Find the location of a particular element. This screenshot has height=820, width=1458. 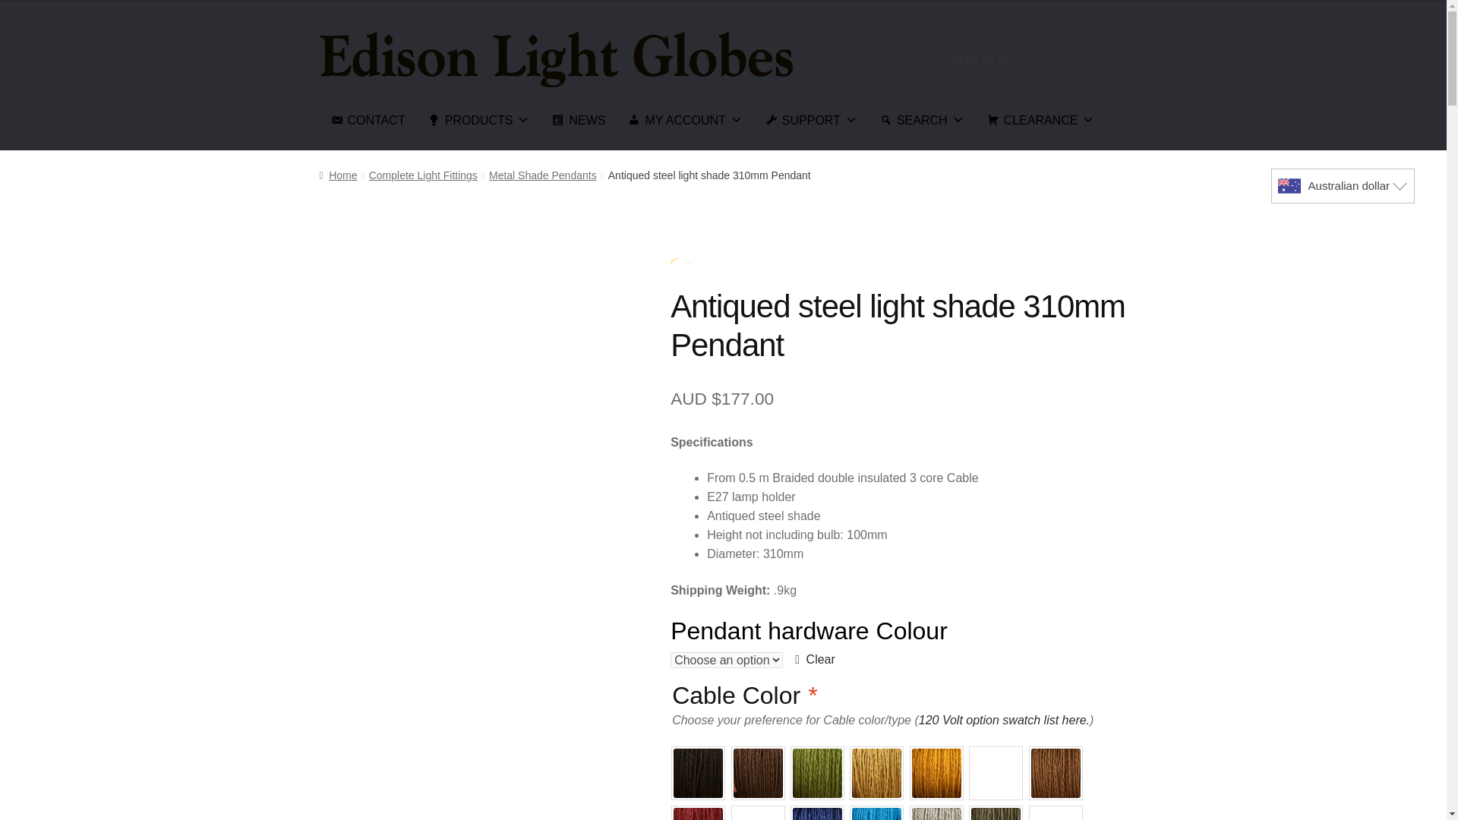

PRODUCTS is located at coordinates (478, 120).